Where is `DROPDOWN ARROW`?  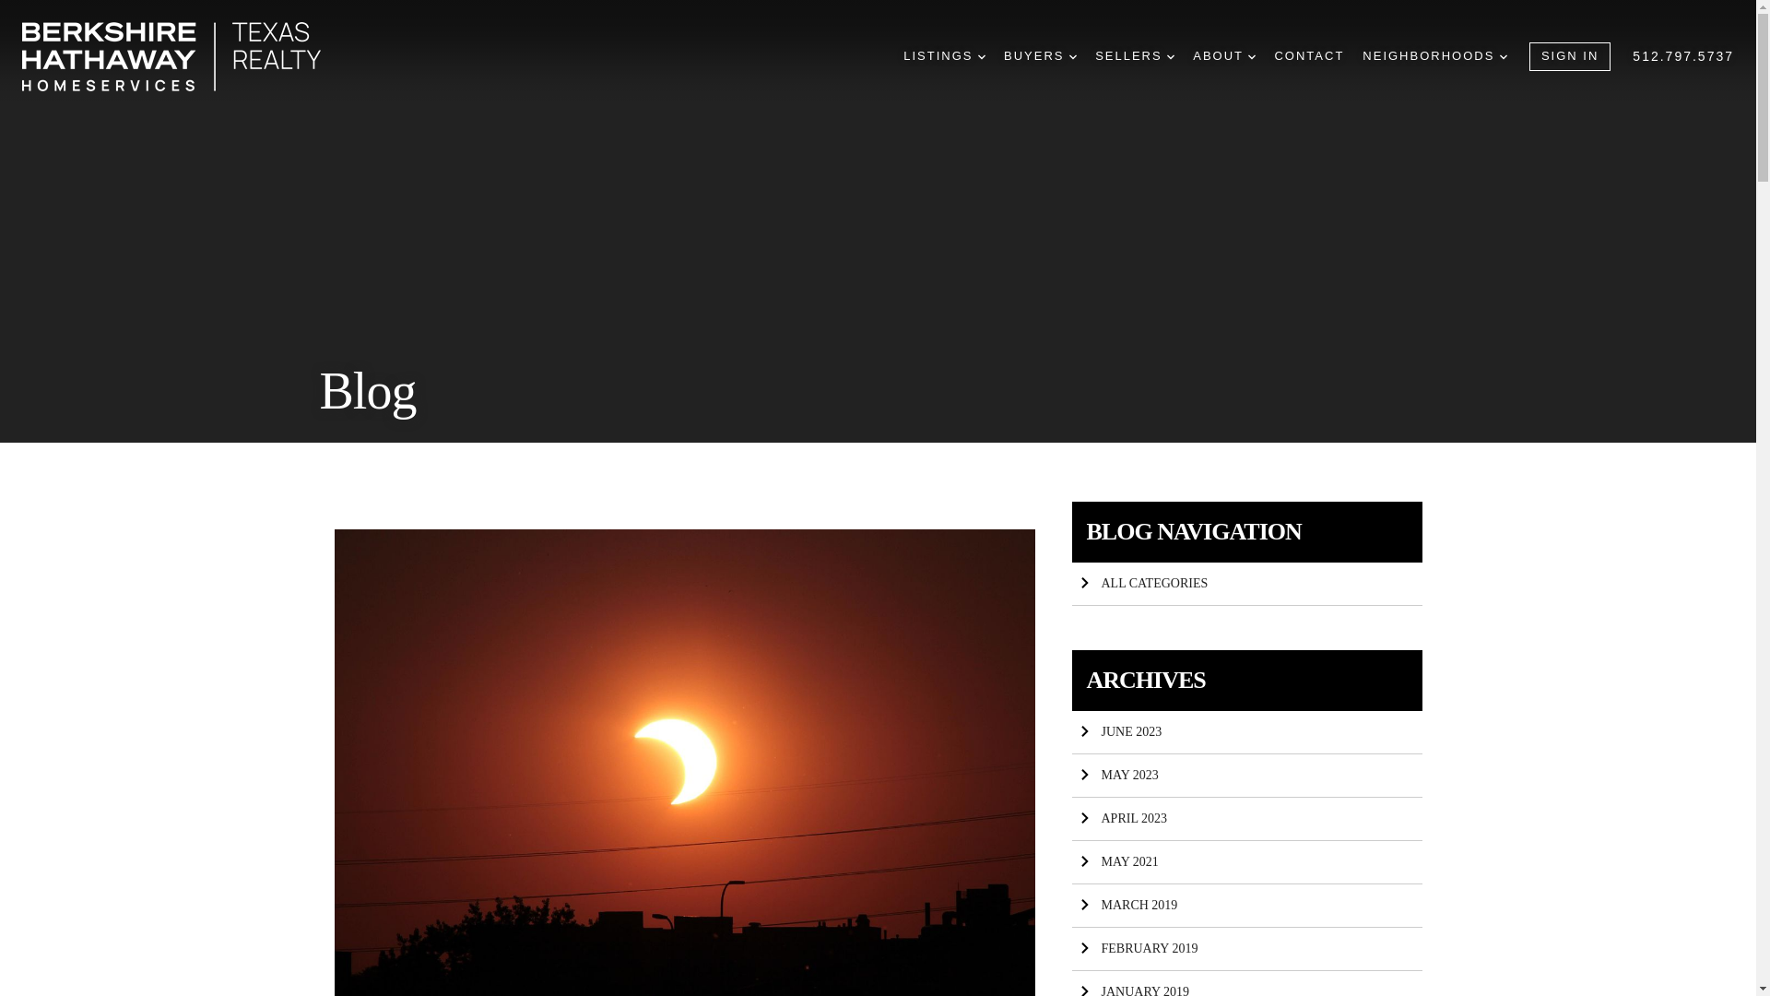 DROPDOWN ARROW is located at coordinates (1503, 57).